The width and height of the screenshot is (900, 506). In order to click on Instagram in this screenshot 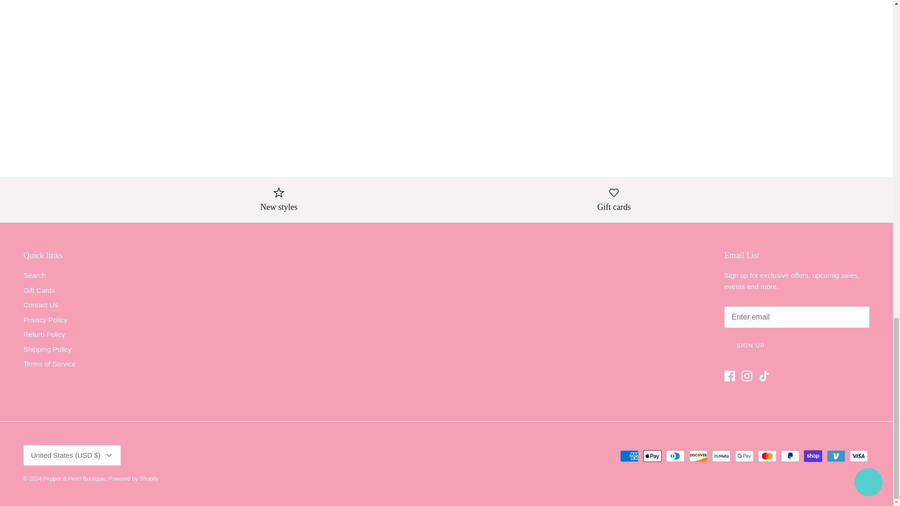, I will do `click(747, 376)`.